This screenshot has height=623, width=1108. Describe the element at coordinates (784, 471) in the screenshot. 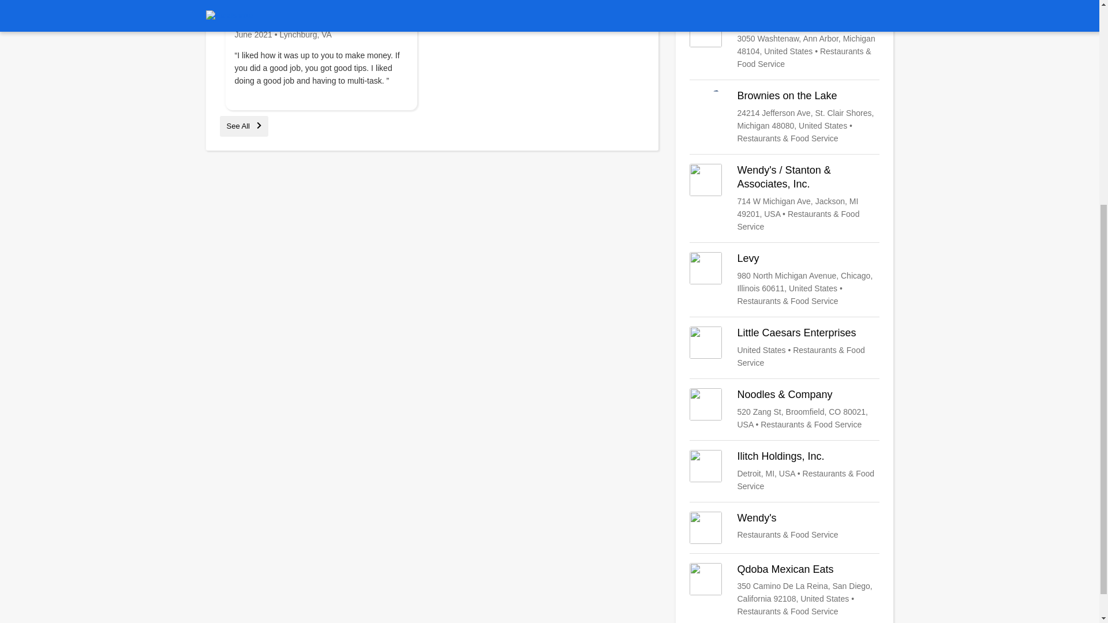

I see `Ilitch Holdings, Inc.` at that location.